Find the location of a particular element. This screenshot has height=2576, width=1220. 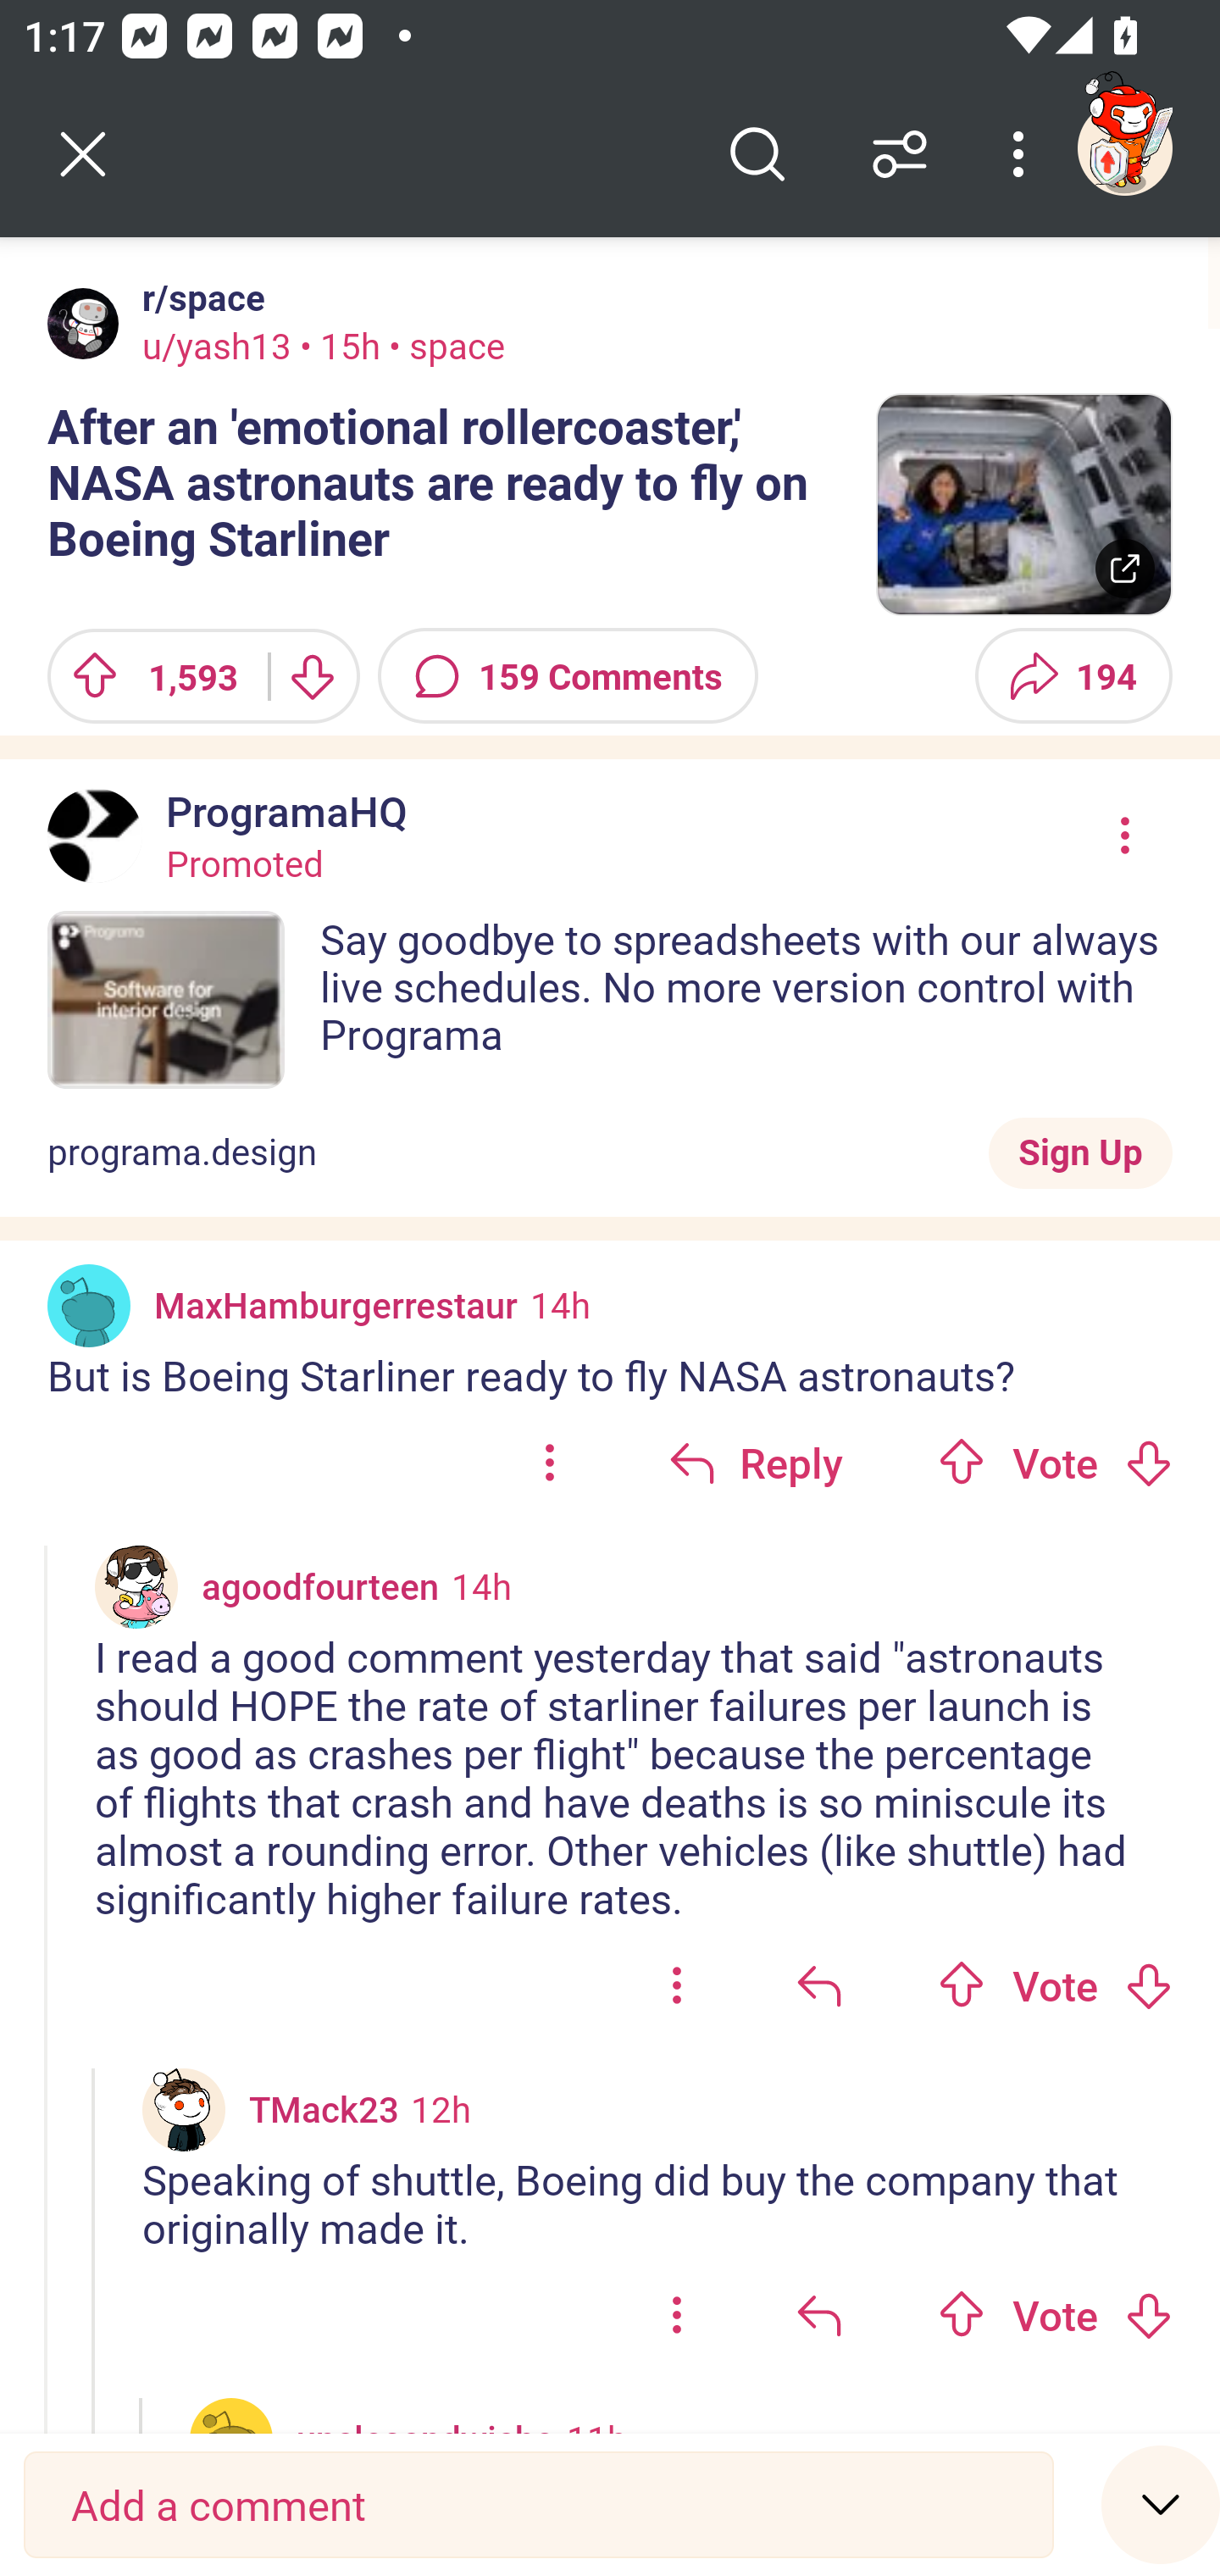

Speed read is located at coordinates (1161, 2503).